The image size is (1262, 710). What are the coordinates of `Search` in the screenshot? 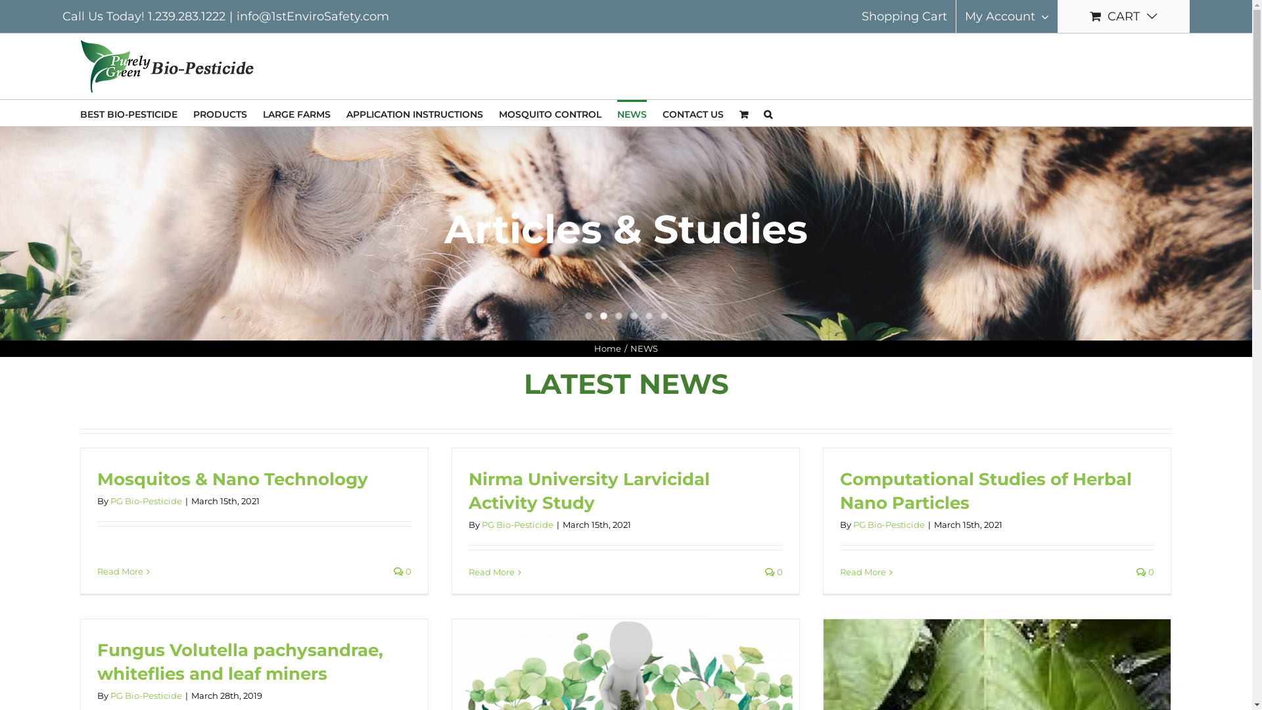 It's located at (768, 113).